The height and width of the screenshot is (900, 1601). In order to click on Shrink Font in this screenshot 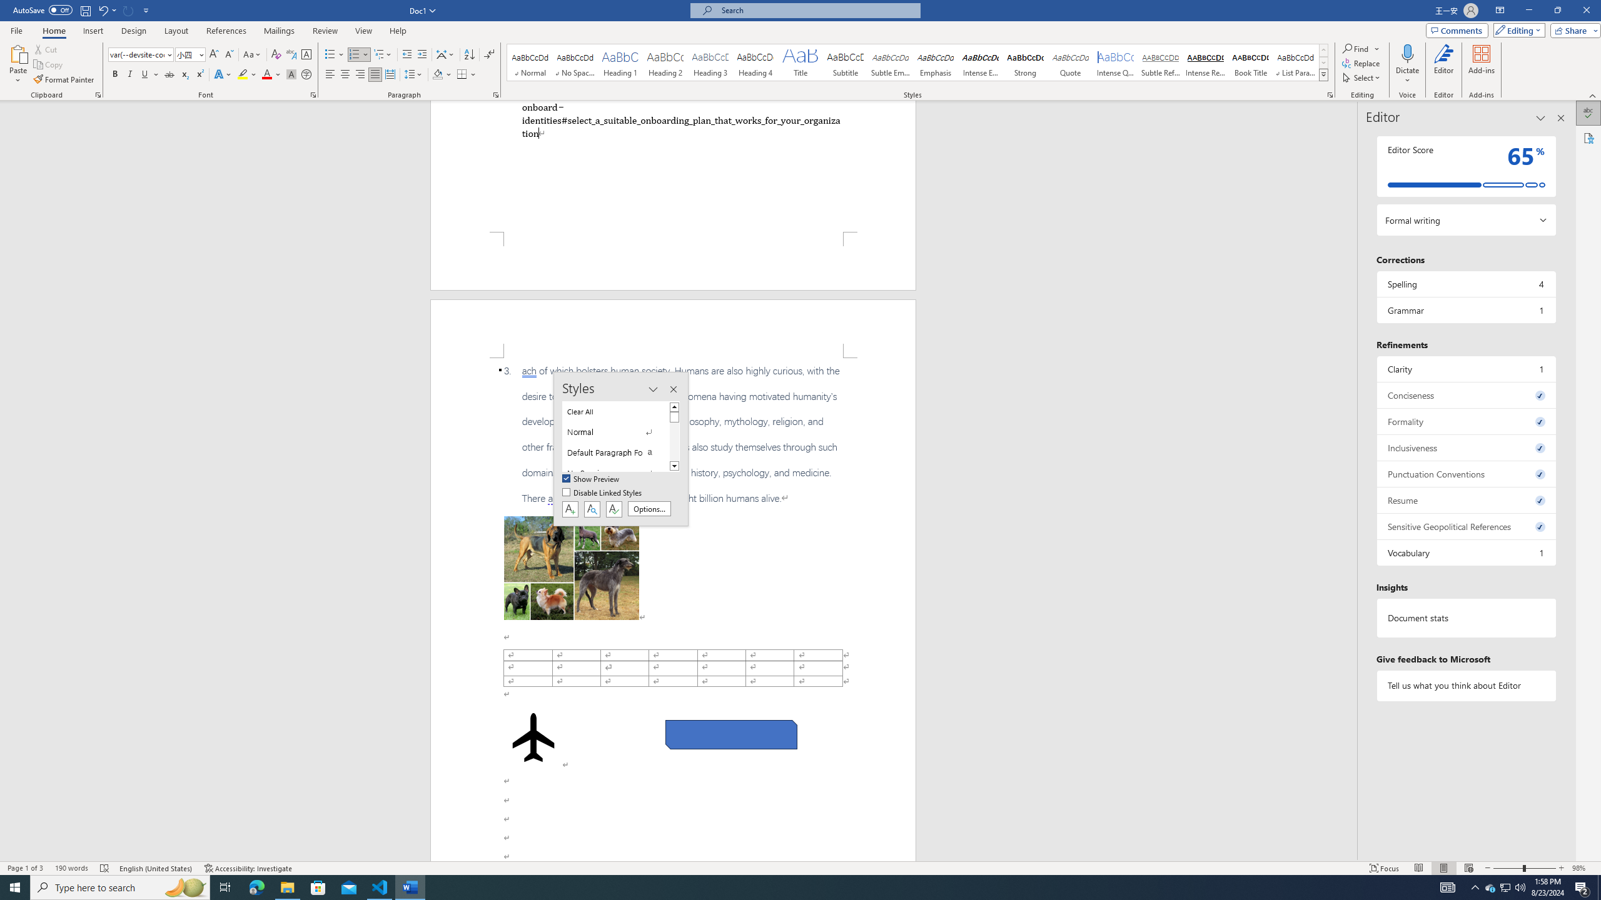, I will do `click(229, 55)`.